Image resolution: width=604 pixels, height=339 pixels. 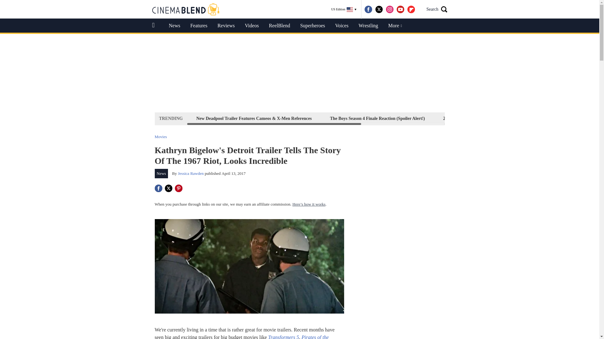 What do you see at coordinates (161, 173) in the screenshot?
I see `News` at bounding box center [161, 173].